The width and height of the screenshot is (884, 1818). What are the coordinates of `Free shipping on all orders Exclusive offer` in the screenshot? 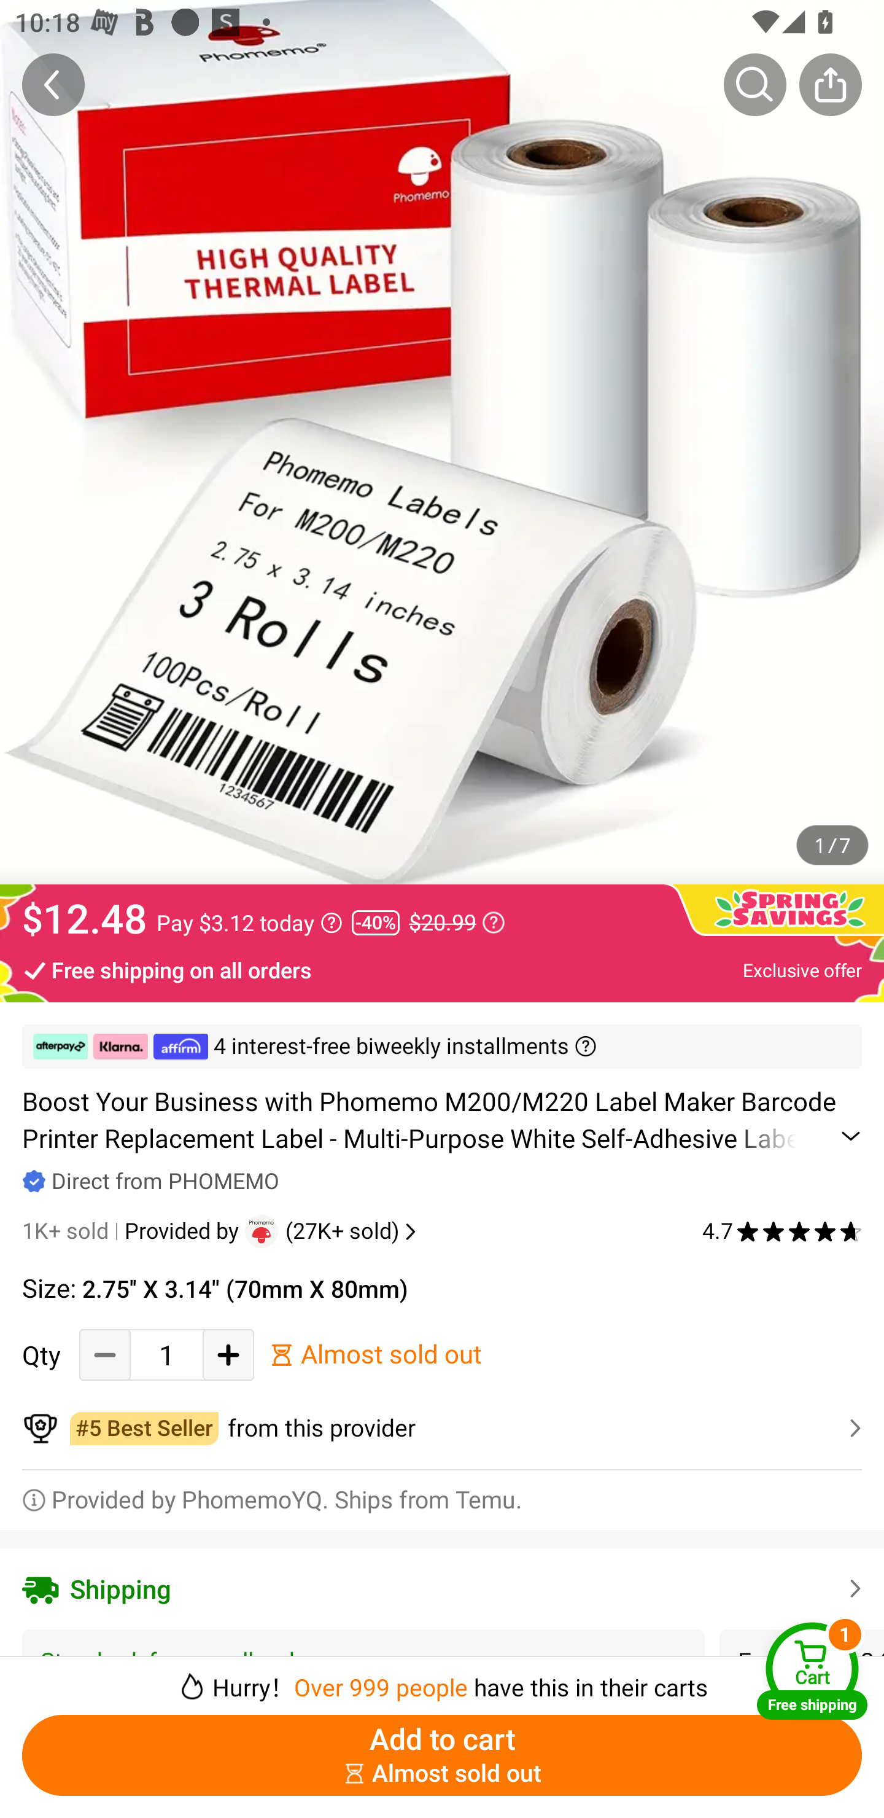 It's located at (442, 969).